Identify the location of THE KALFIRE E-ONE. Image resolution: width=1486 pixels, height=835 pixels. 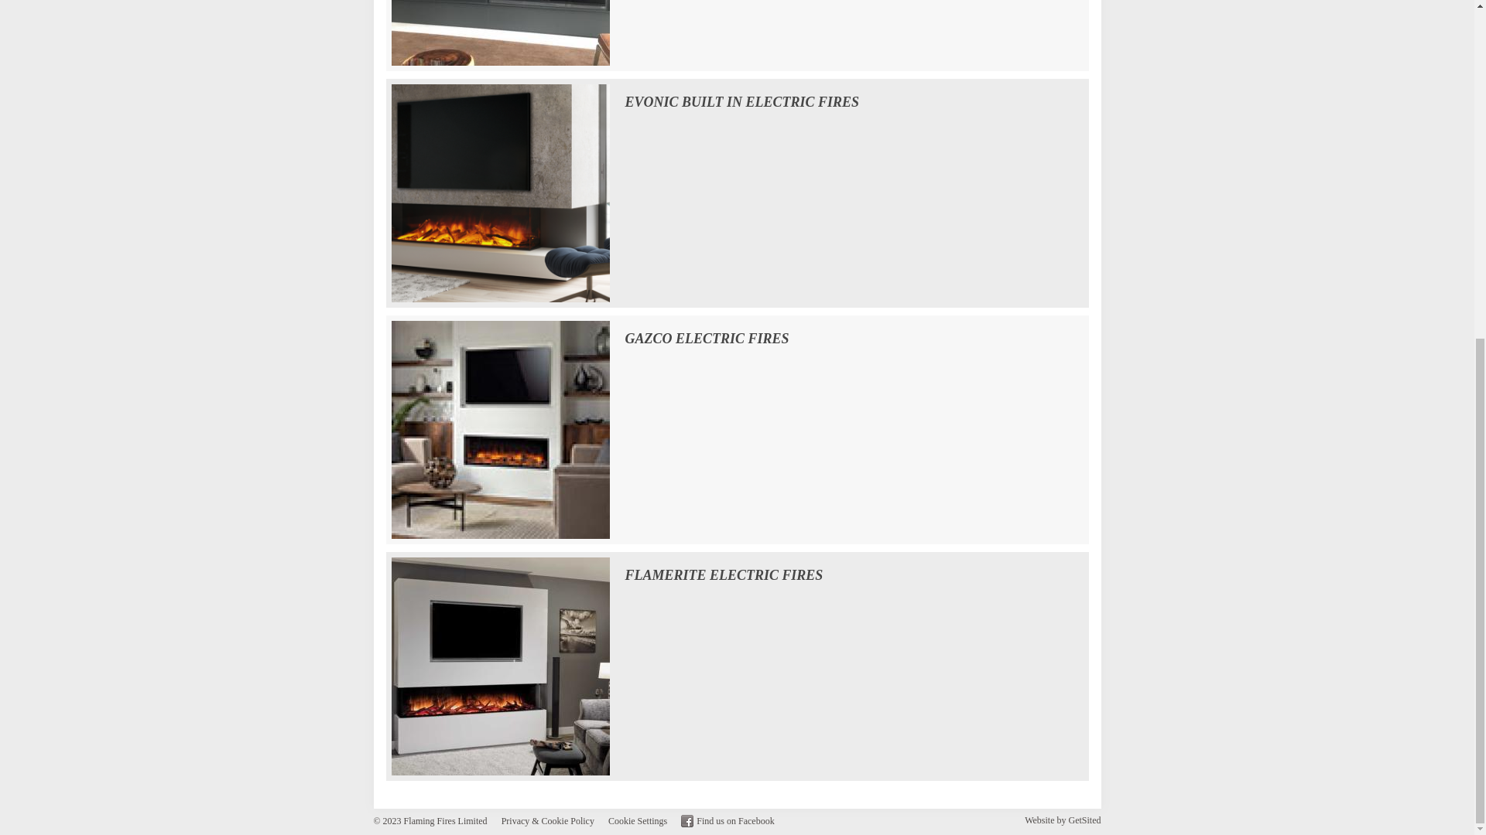
(500, 36).